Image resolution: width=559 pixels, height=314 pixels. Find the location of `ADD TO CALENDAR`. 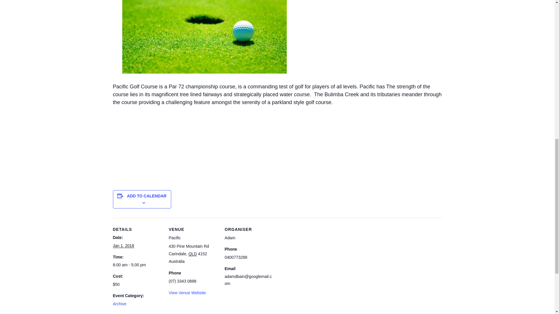

ADD TO CALENDAR is located at coordinates (147, 196).